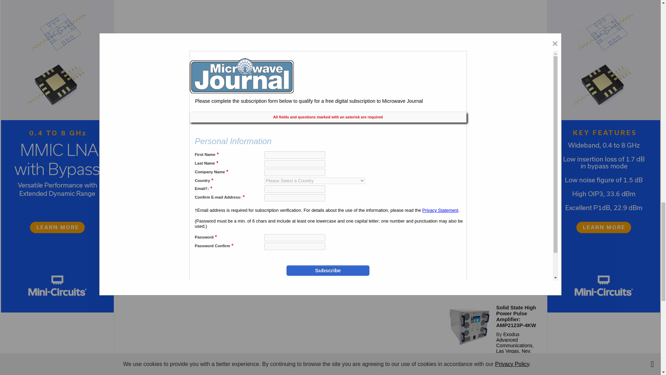  I want to click on 200x200 AMP 2123P-4KW No-Cost eNewsletter Promotion-6-3.jpg, so click(469, 326).